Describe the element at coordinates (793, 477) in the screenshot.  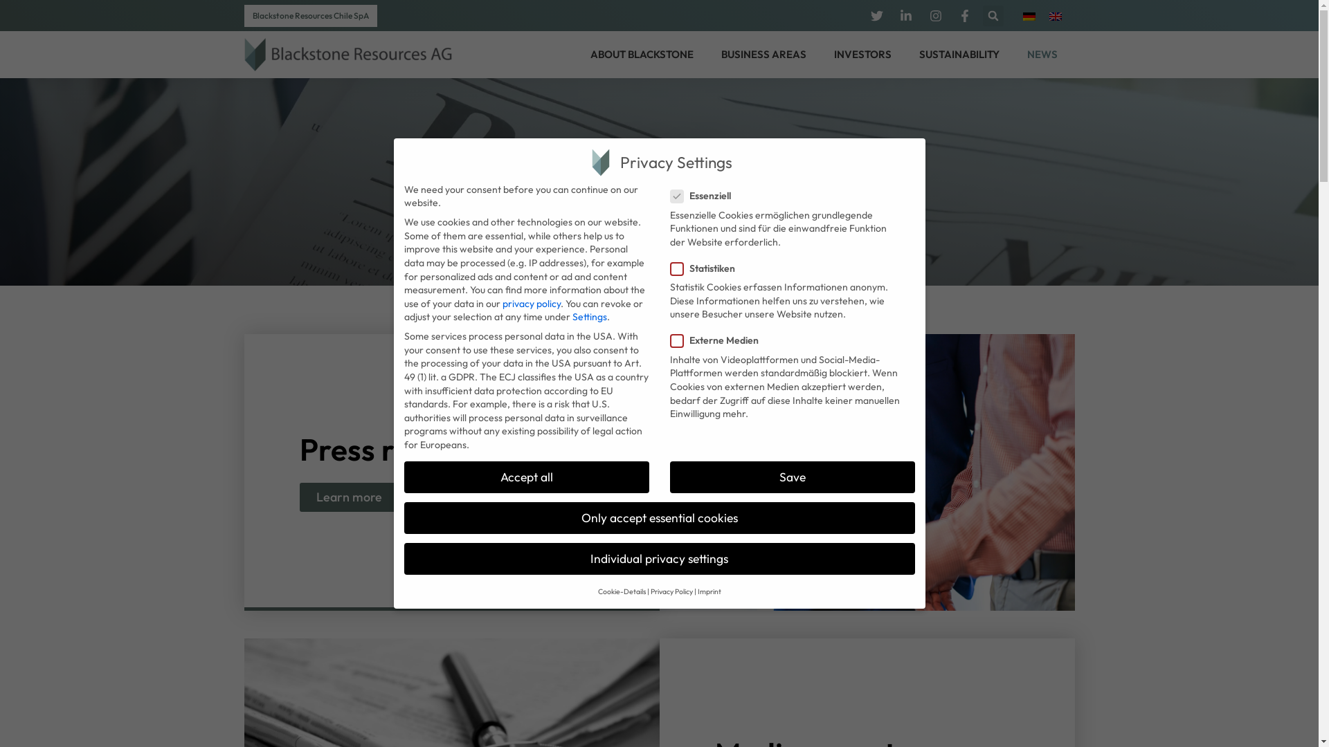
I see `Save` at that location.